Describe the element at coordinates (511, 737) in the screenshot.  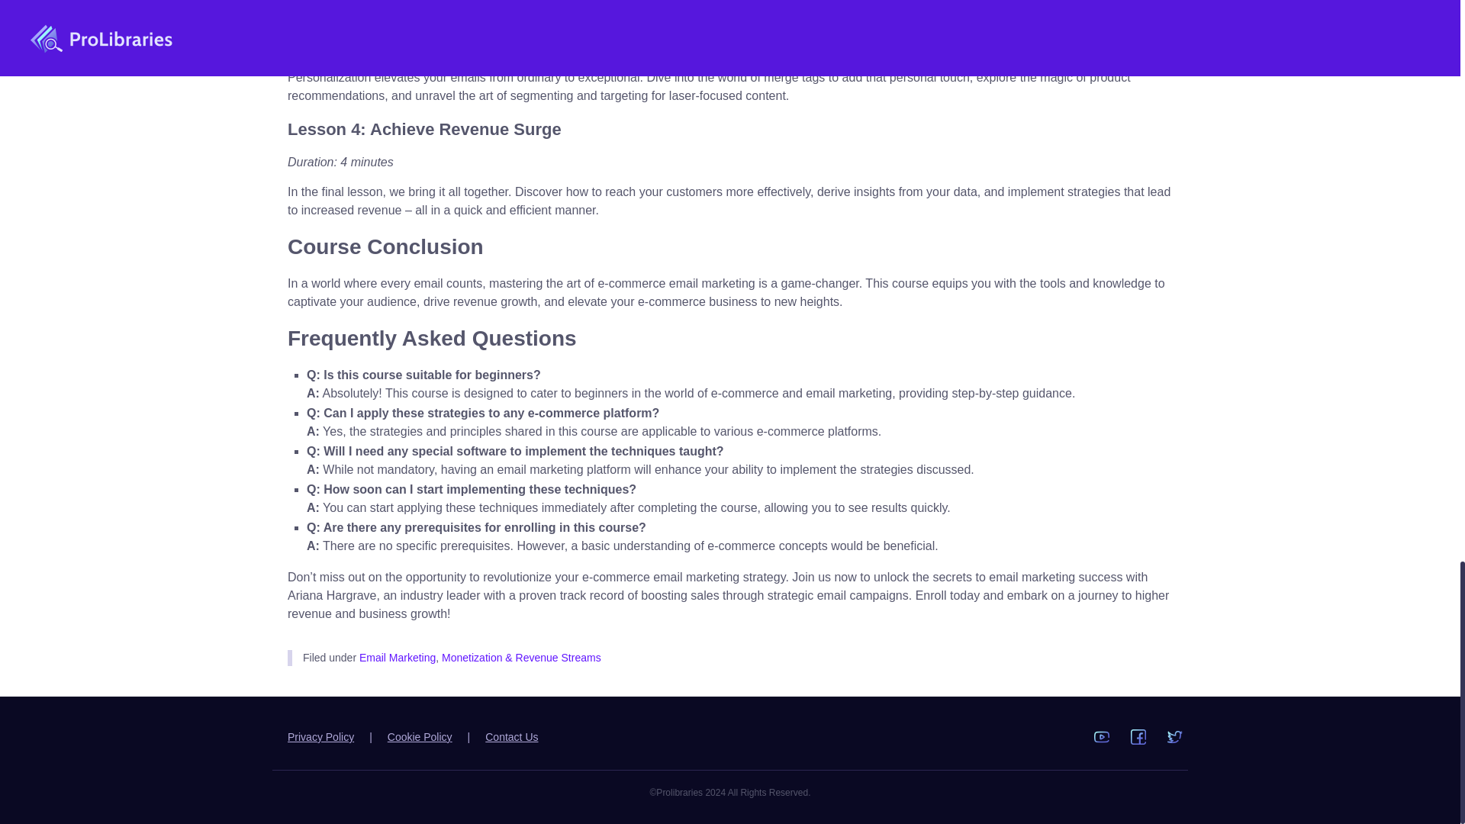
I see `Contact Us` at that location.